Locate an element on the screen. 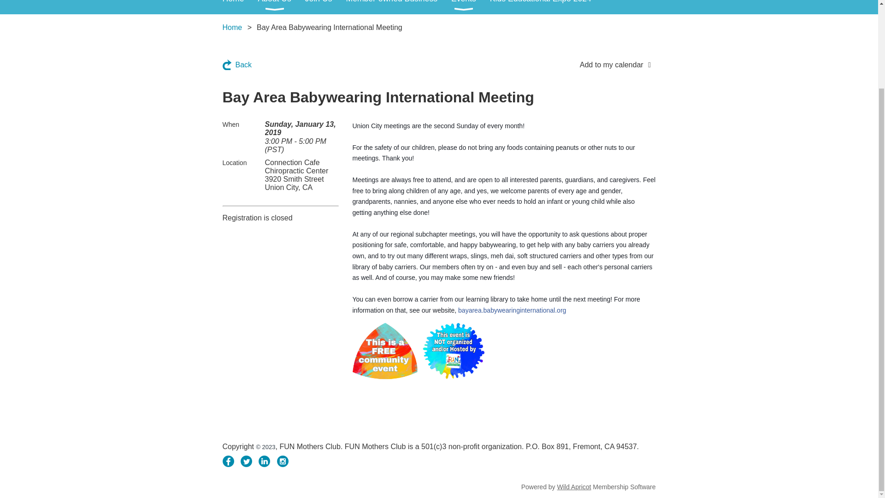 This screenshot has height=498, width=885. Home is located at coordinates (240, 7).